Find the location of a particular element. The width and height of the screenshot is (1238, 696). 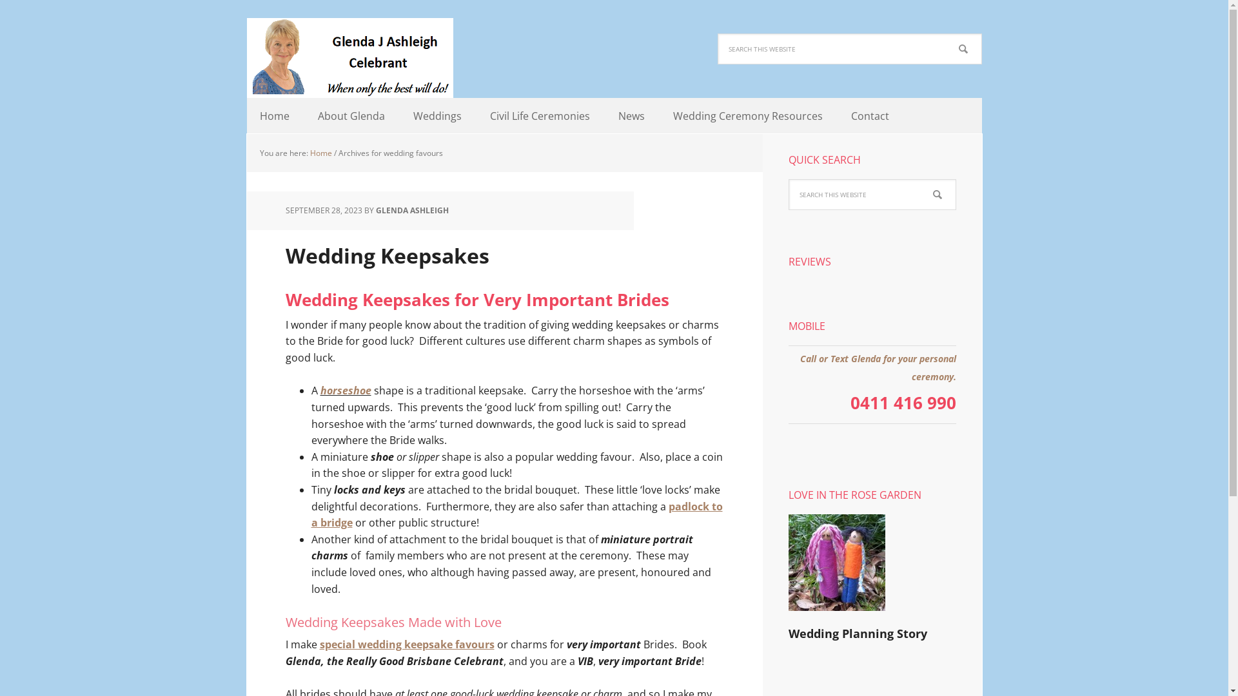

Home is located at coordinates (320, 153).